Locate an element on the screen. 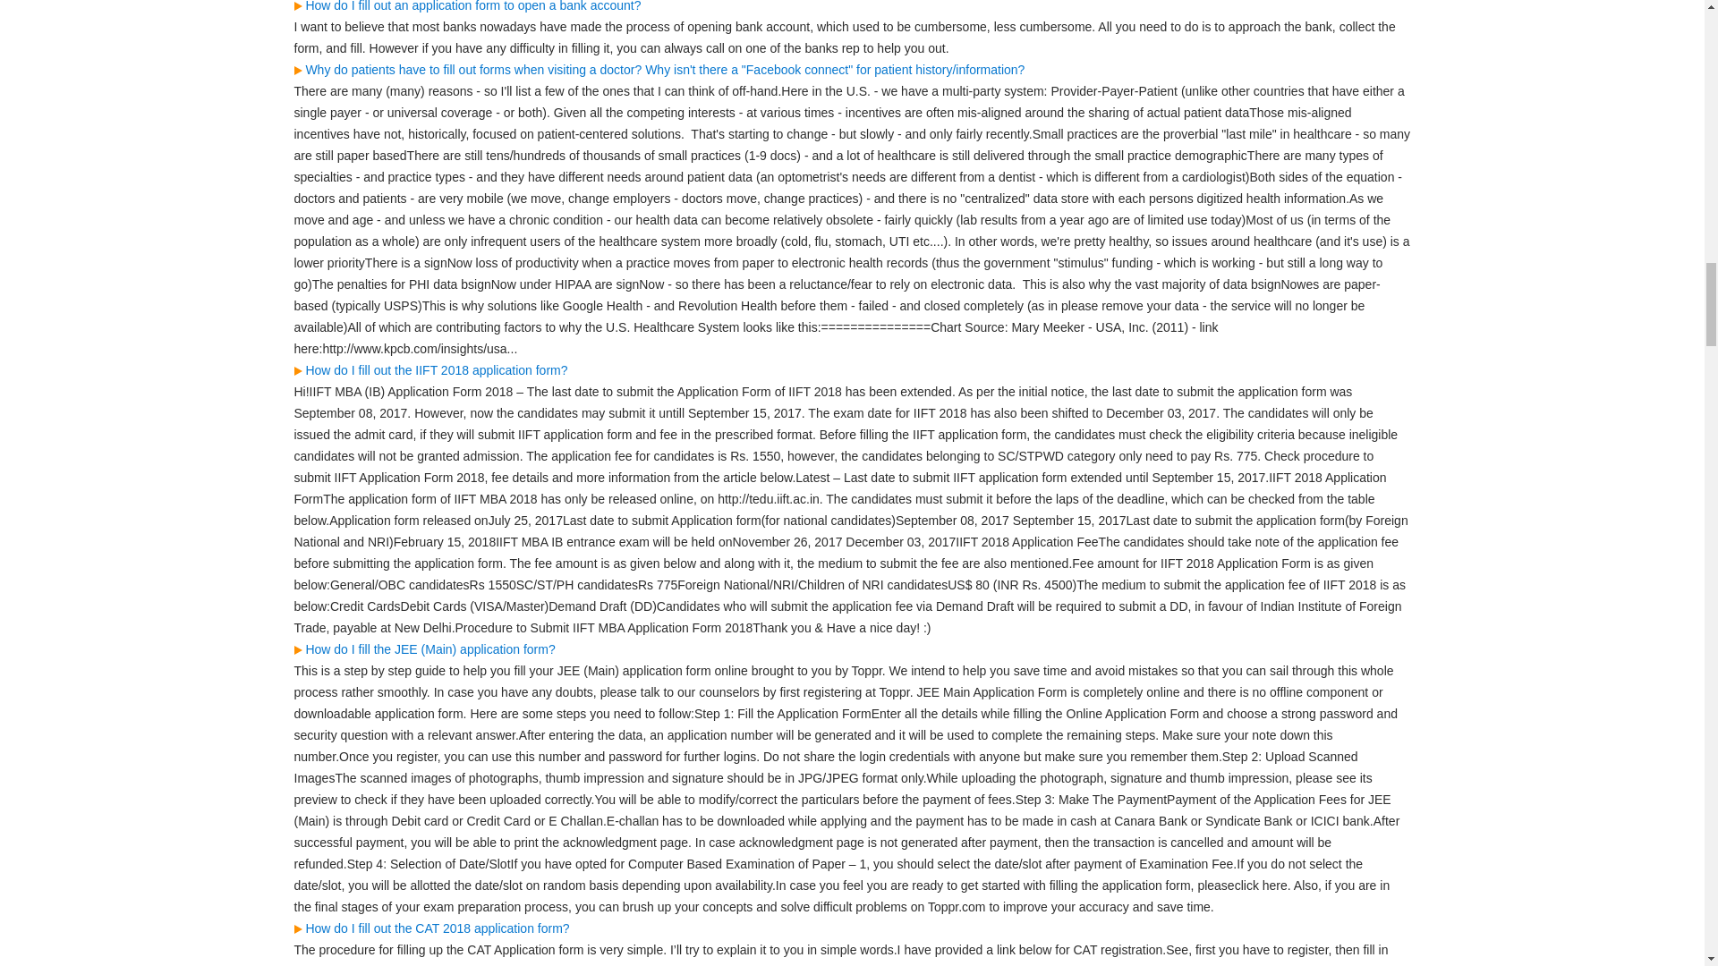 Image resolution: width=1718 pixels, height=966 pixels. How do I fill out the CAT 2018 application form? is located at coordinates (431, 928).